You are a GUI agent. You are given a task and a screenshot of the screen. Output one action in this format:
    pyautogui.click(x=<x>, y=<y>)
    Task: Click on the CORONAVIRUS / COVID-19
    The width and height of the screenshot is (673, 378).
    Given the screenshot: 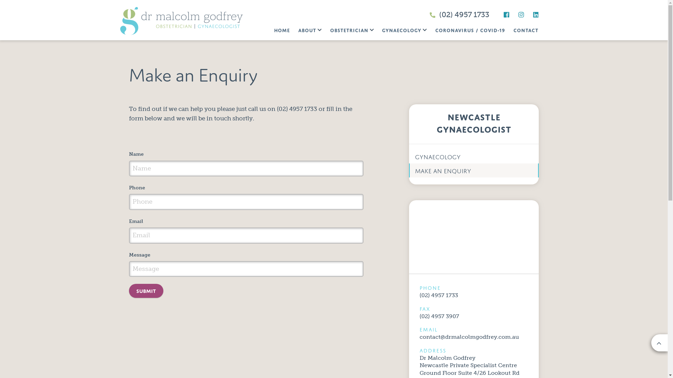 What is the action you would take?
    pyautogui.click(x=470, y=30)
    